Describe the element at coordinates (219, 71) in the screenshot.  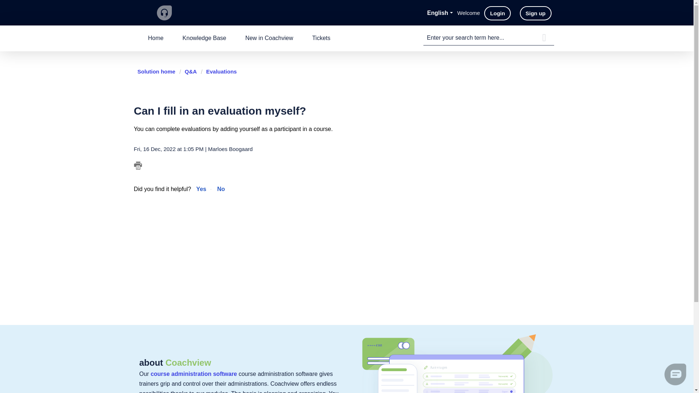
I see `Evaluations` at that location.